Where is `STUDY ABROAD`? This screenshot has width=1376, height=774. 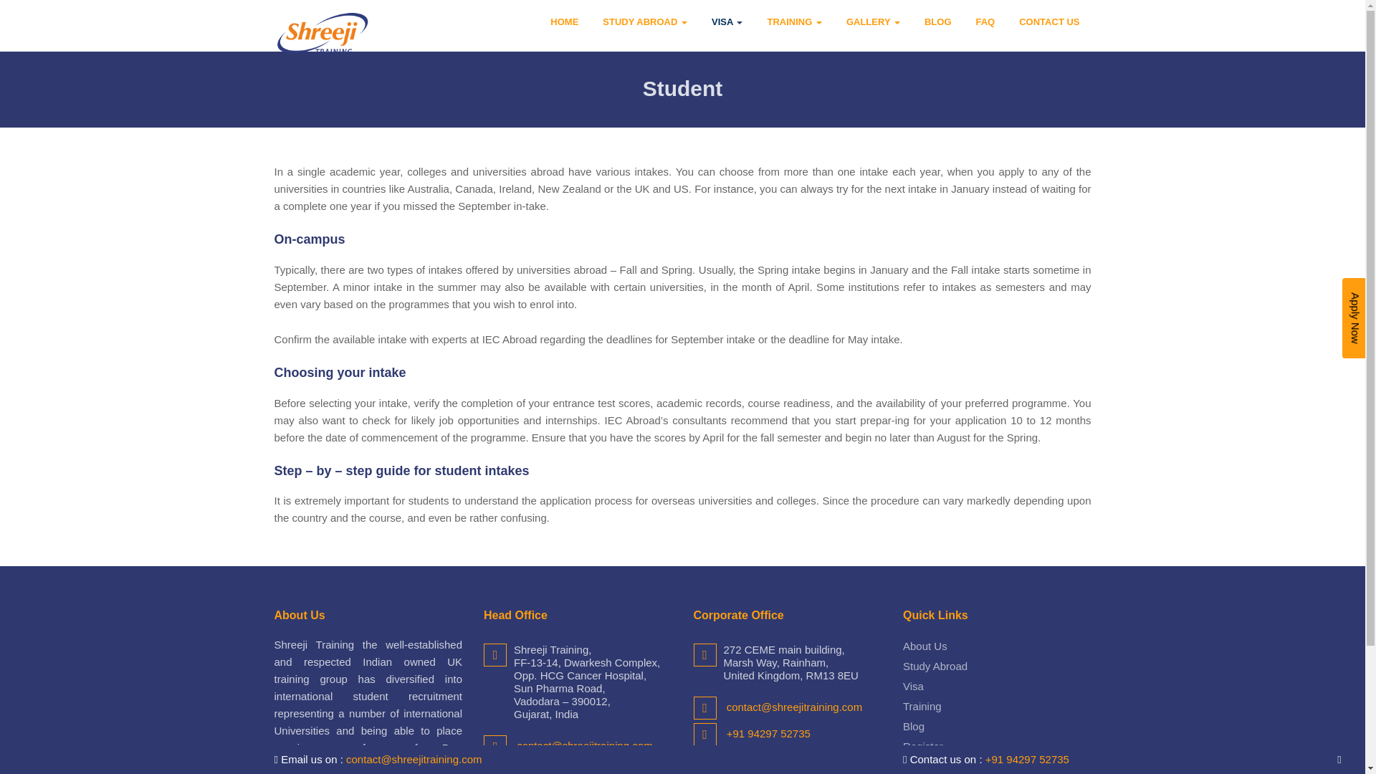
STUDY ABROAD is located at coordinates (645, 21).